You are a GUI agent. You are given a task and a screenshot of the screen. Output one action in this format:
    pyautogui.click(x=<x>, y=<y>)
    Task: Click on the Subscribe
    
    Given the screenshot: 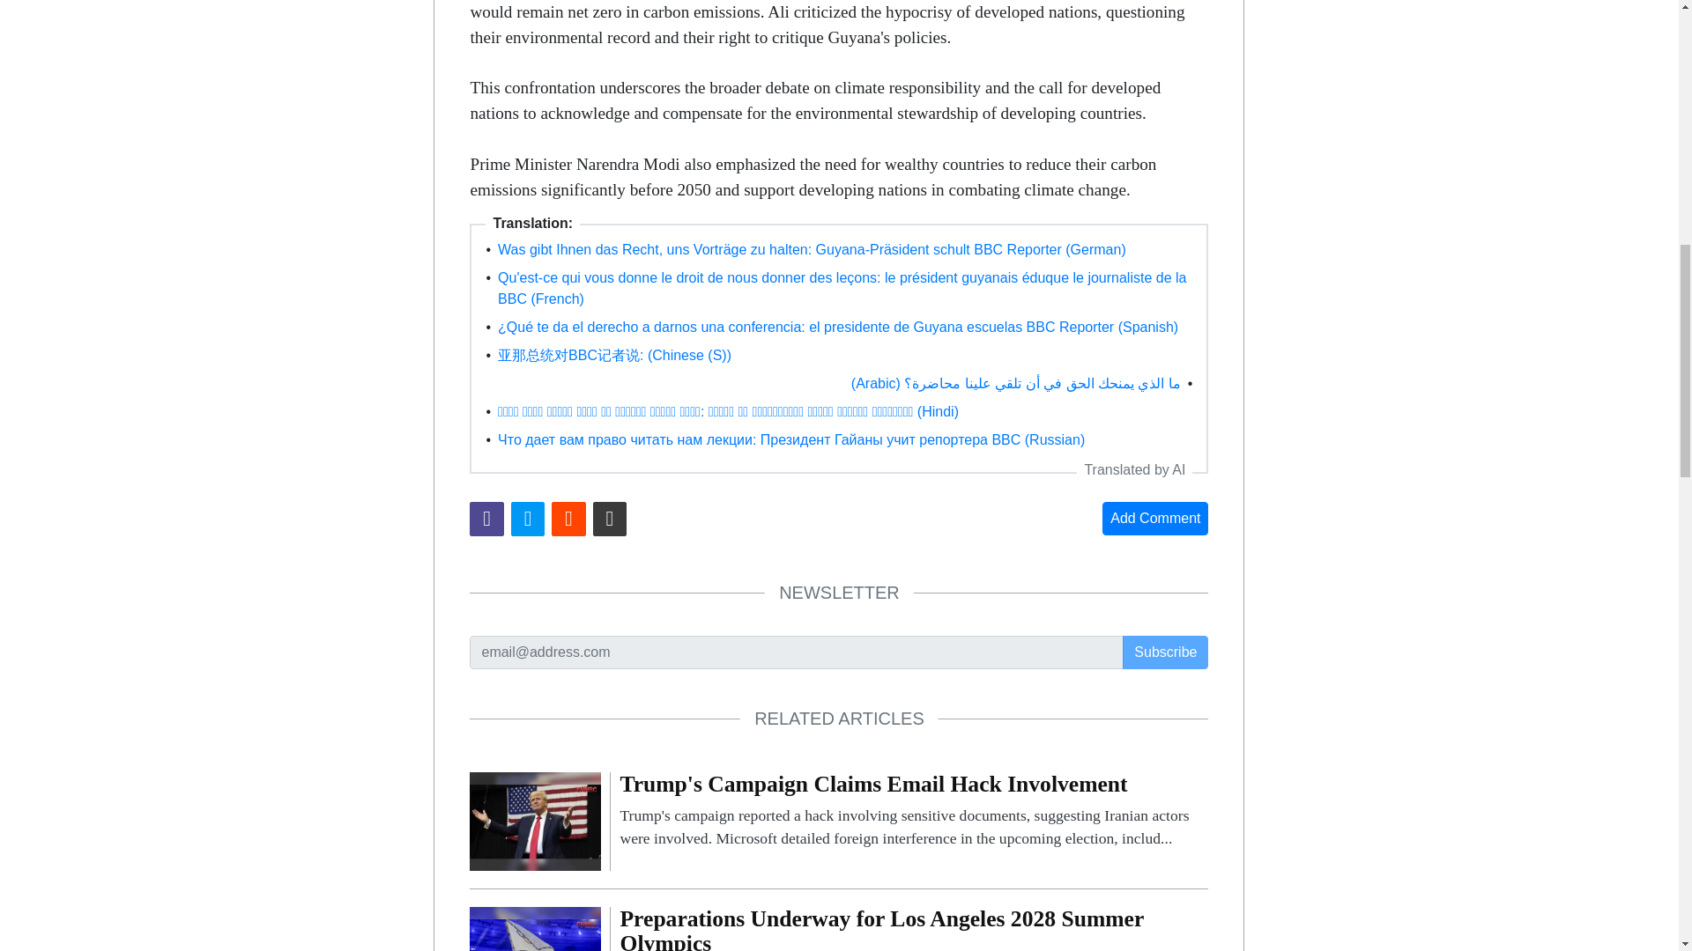 What is the action you would take?
    pyautogui.click(x=1165, y=652)
    